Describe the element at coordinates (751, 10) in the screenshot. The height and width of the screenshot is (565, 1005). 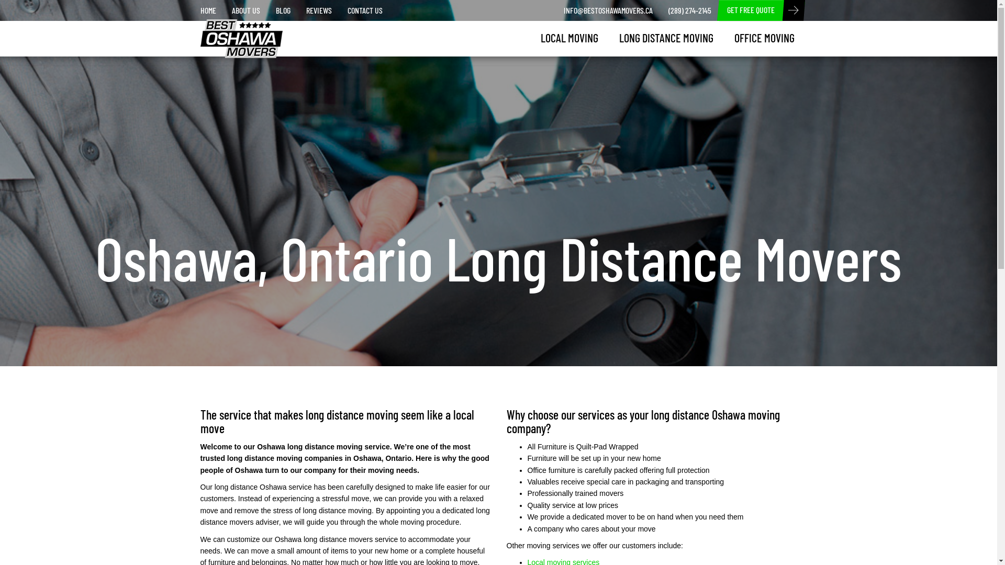
I see `GET FREE QUOTE` at that location.